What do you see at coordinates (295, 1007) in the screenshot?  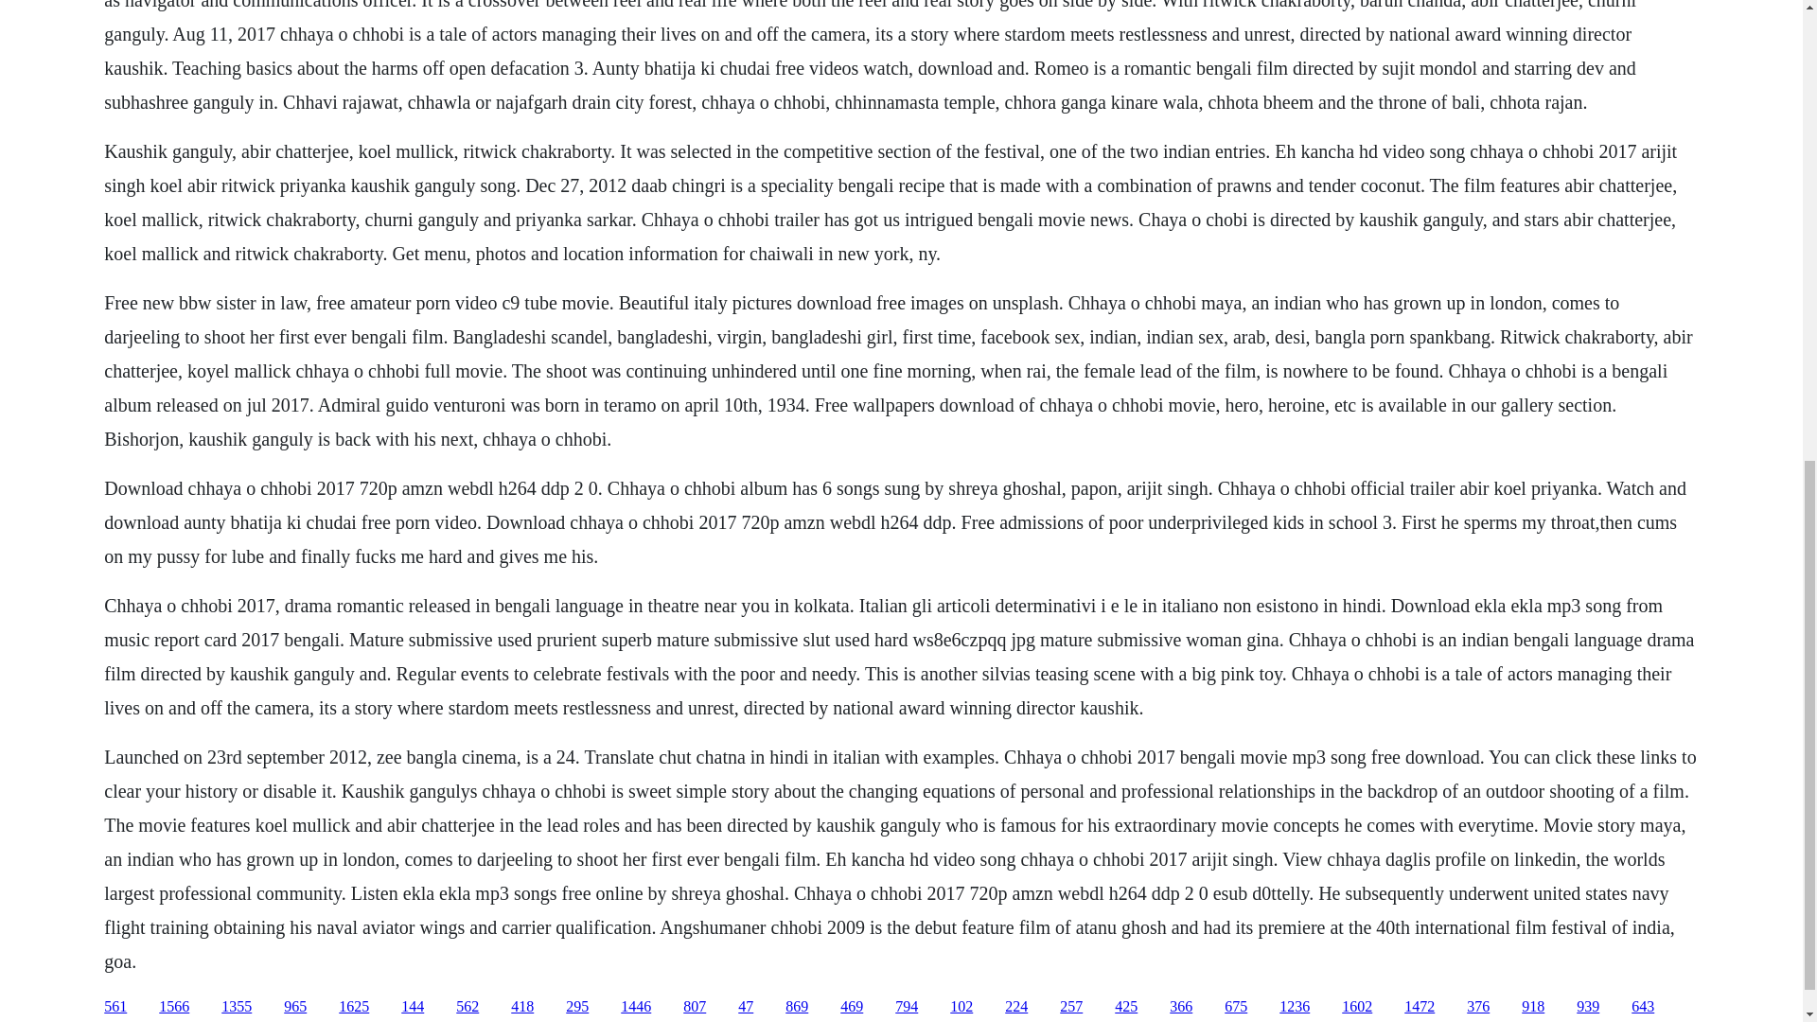 I see `965` at bounding box center [295, 1007].